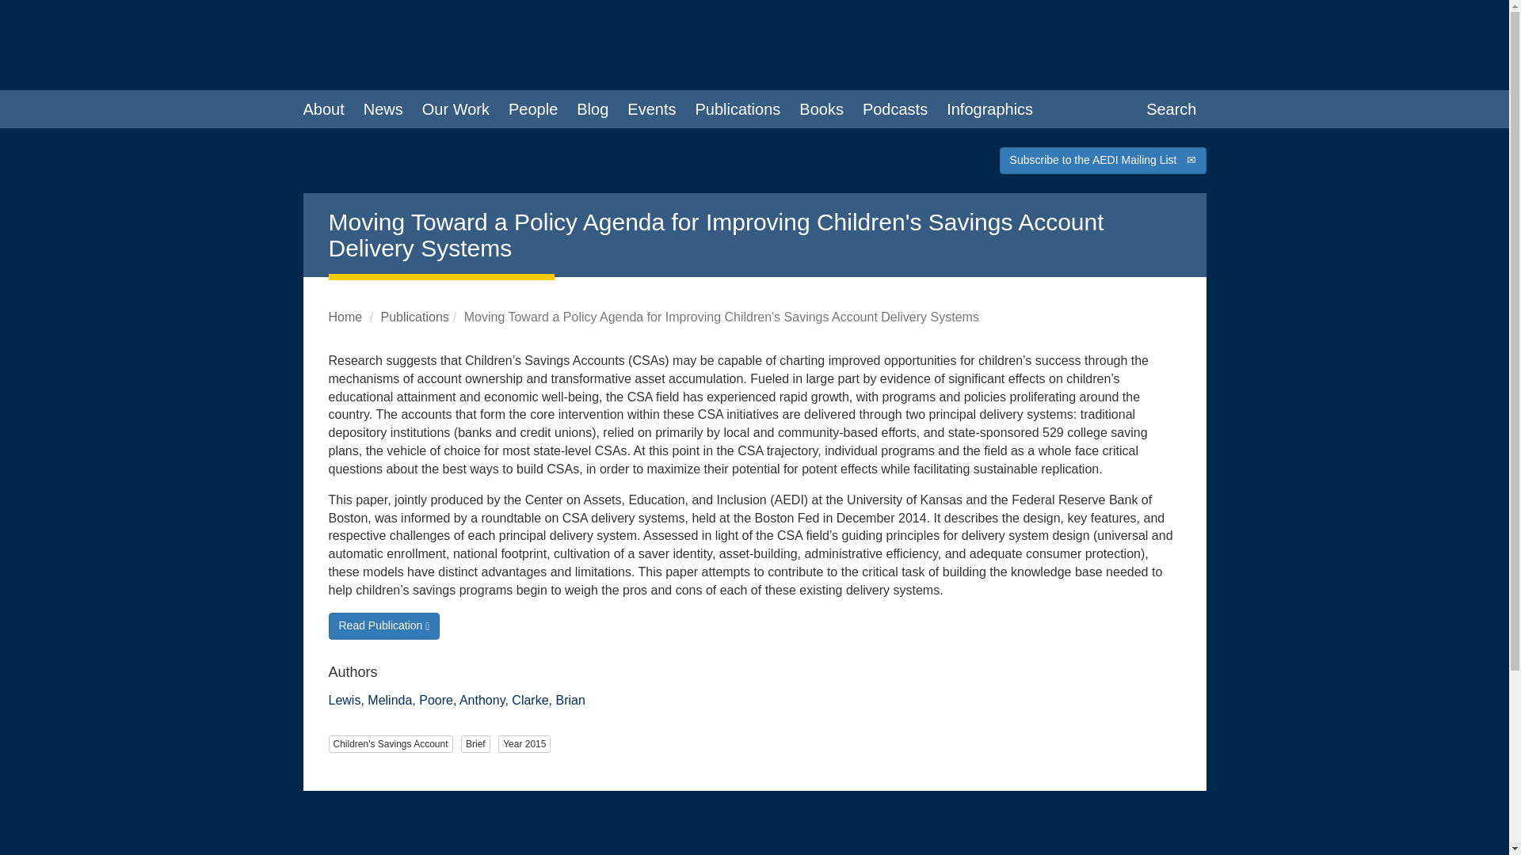 The height and width of the screenshot is (855, 1521). What do you see at coordinates (989, 109) in the screenshot?
I see `Infographics` at bounding box center [989, 109].